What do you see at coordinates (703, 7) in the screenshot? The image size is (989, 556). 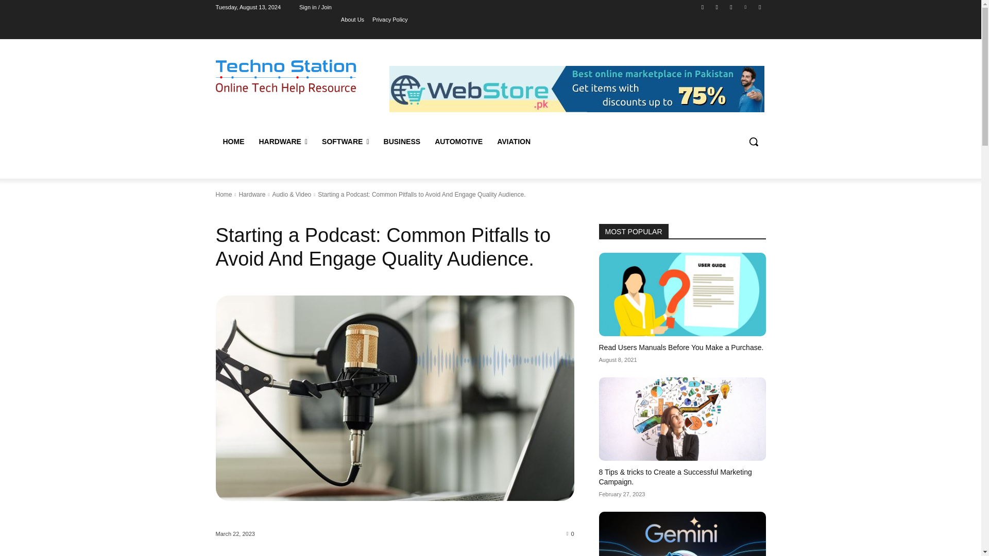 I see `Facebook` at bounding box center [703, 7].